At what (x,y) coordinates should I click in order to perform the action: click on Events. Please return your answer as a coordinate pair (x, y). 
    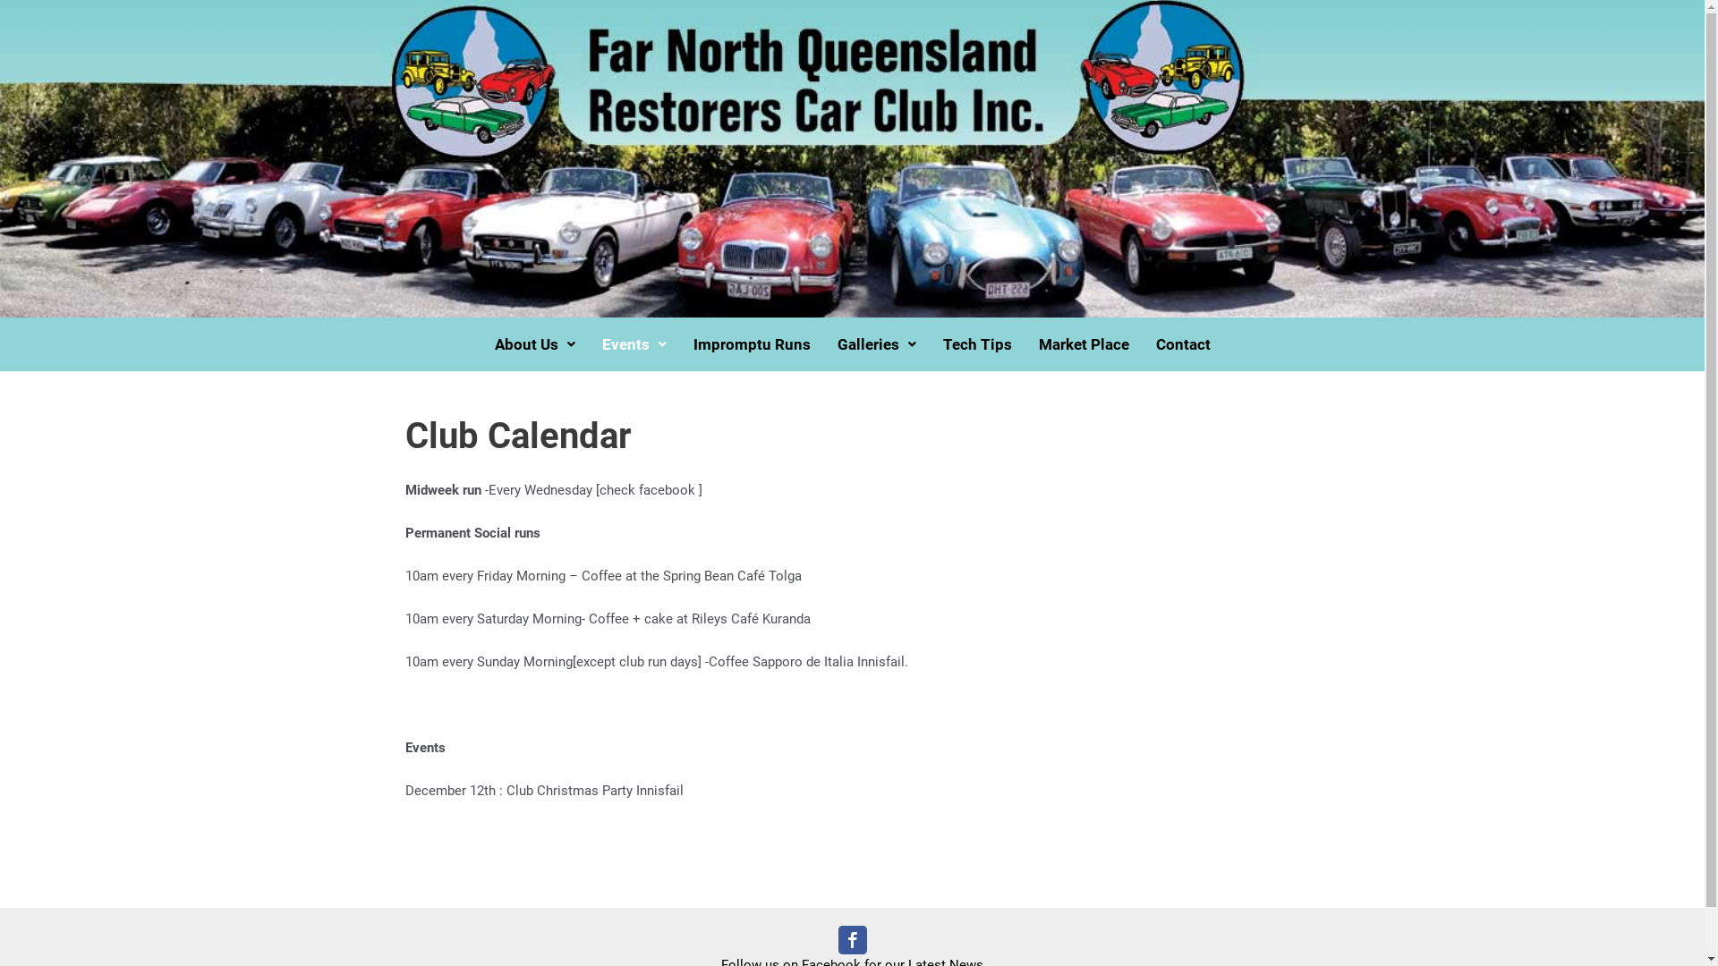
    Looking at the image, I should click on (634, 345).